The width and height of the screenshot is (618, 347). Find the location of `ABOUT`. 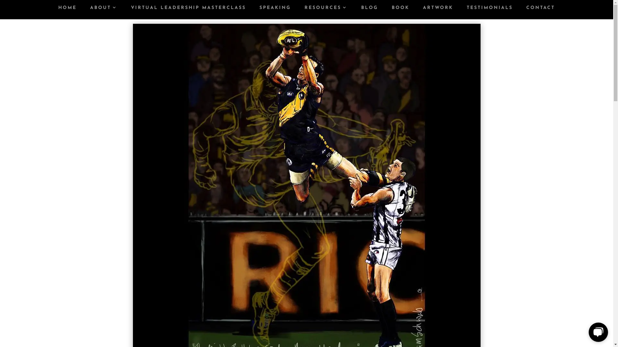

ABOUT is located at coordinates (104, 13).